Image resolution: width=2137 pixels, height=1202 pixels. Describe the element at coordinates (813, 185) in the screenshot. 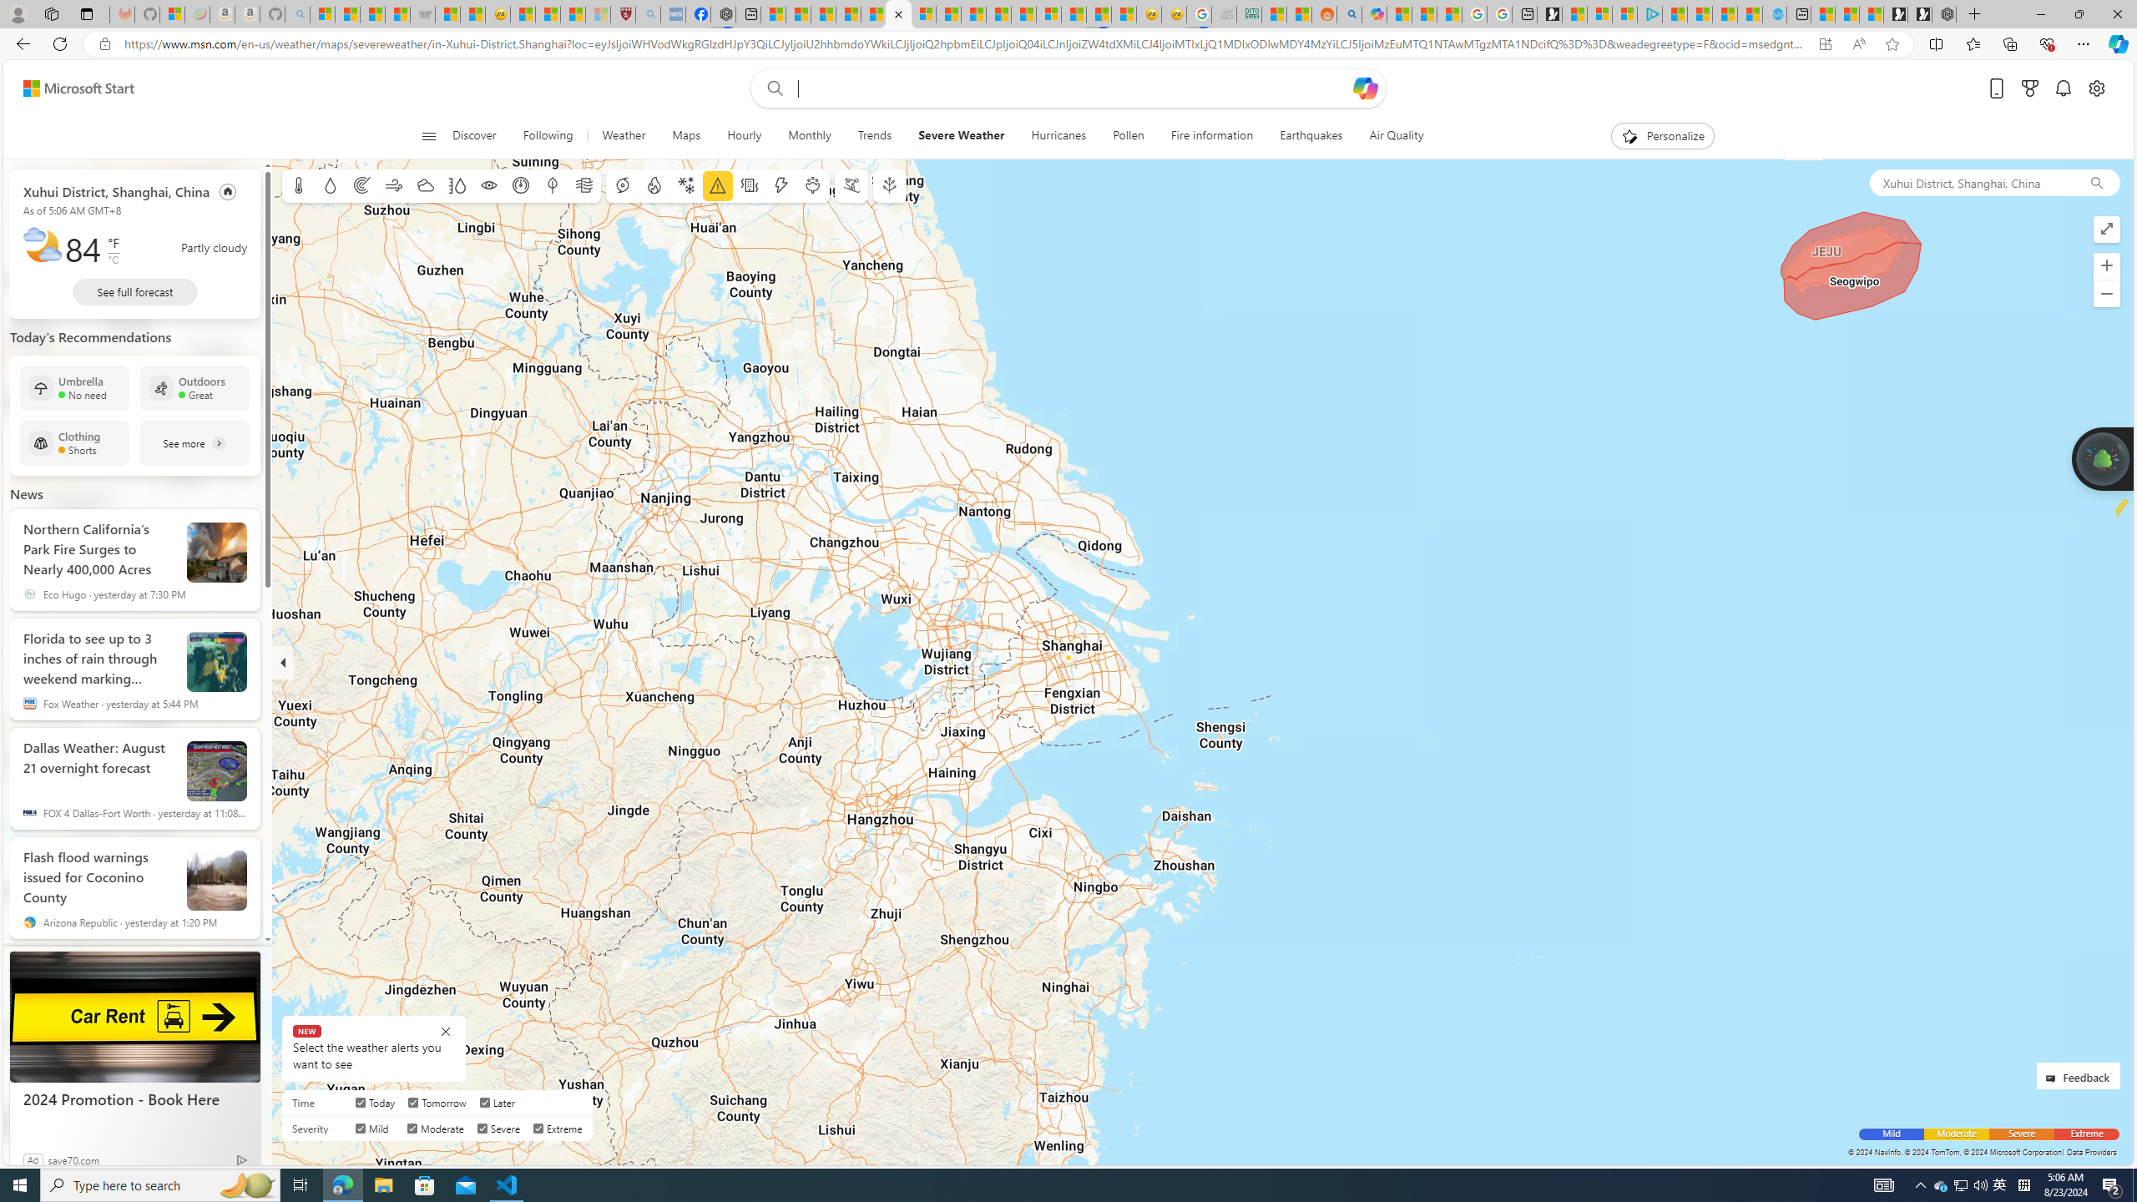

I see `Pollen` at that location.